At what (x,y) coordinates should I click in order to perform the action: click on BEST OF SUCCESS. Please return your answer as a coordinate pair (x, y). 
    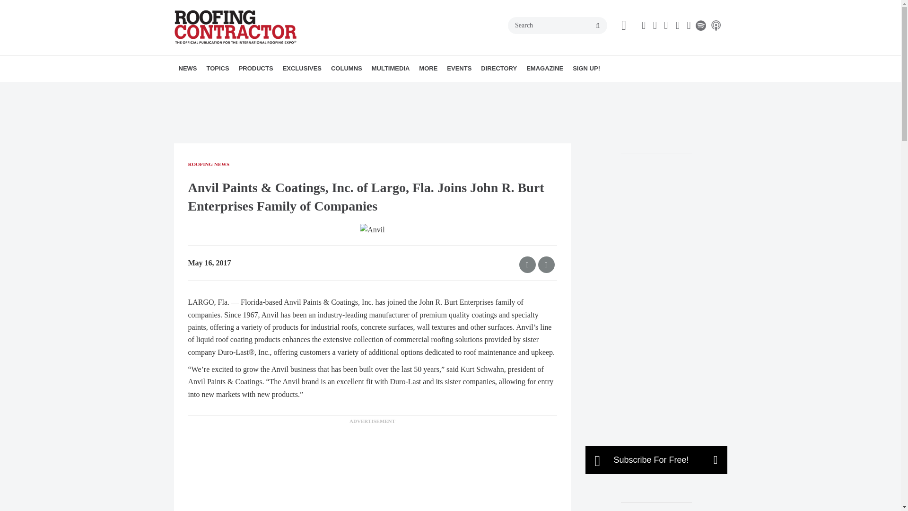
    Looking at the image, I should click on (337, 89).